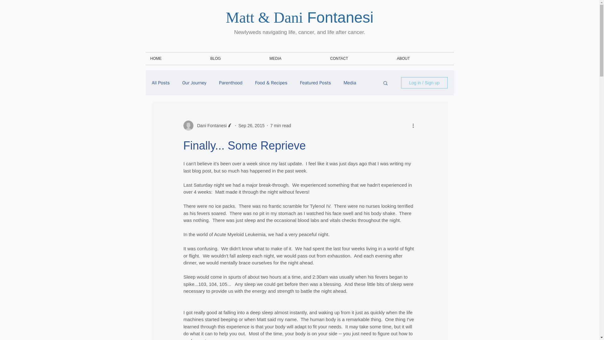 The width and height of the screenshot is (604, 340). Describe the element at coordinates (295, 59) in the screenshot. I see `MEDIA` at that location.